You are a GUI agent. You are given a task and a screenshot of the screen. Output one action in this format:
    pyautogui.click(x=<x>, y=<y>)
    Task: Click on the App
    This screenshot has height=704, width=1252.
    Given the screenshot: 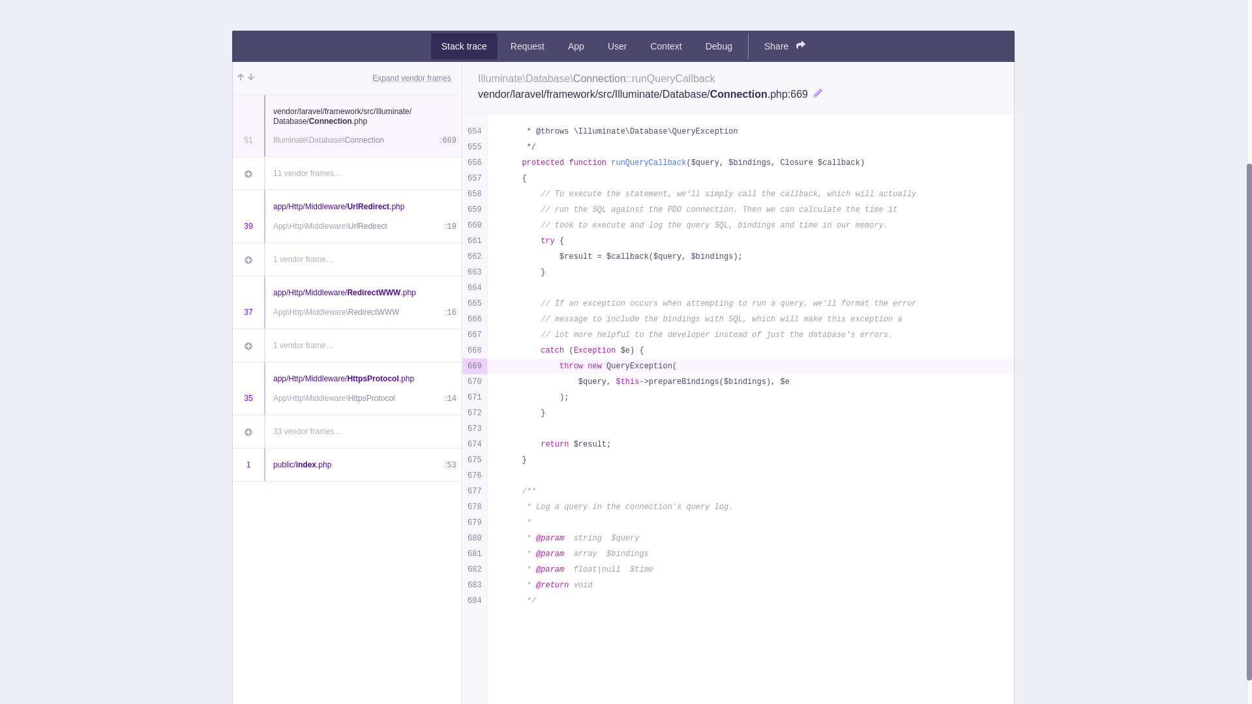 What is the action you would take?
    pyautogui.click(x=576, y=46)
    